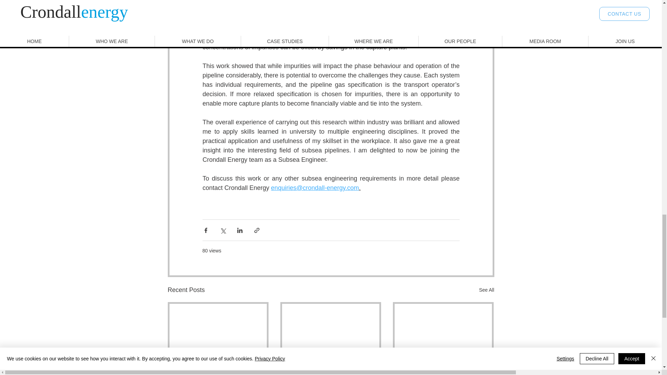 The image size is (667, 375). I want to click on See All, so click(486, 290).